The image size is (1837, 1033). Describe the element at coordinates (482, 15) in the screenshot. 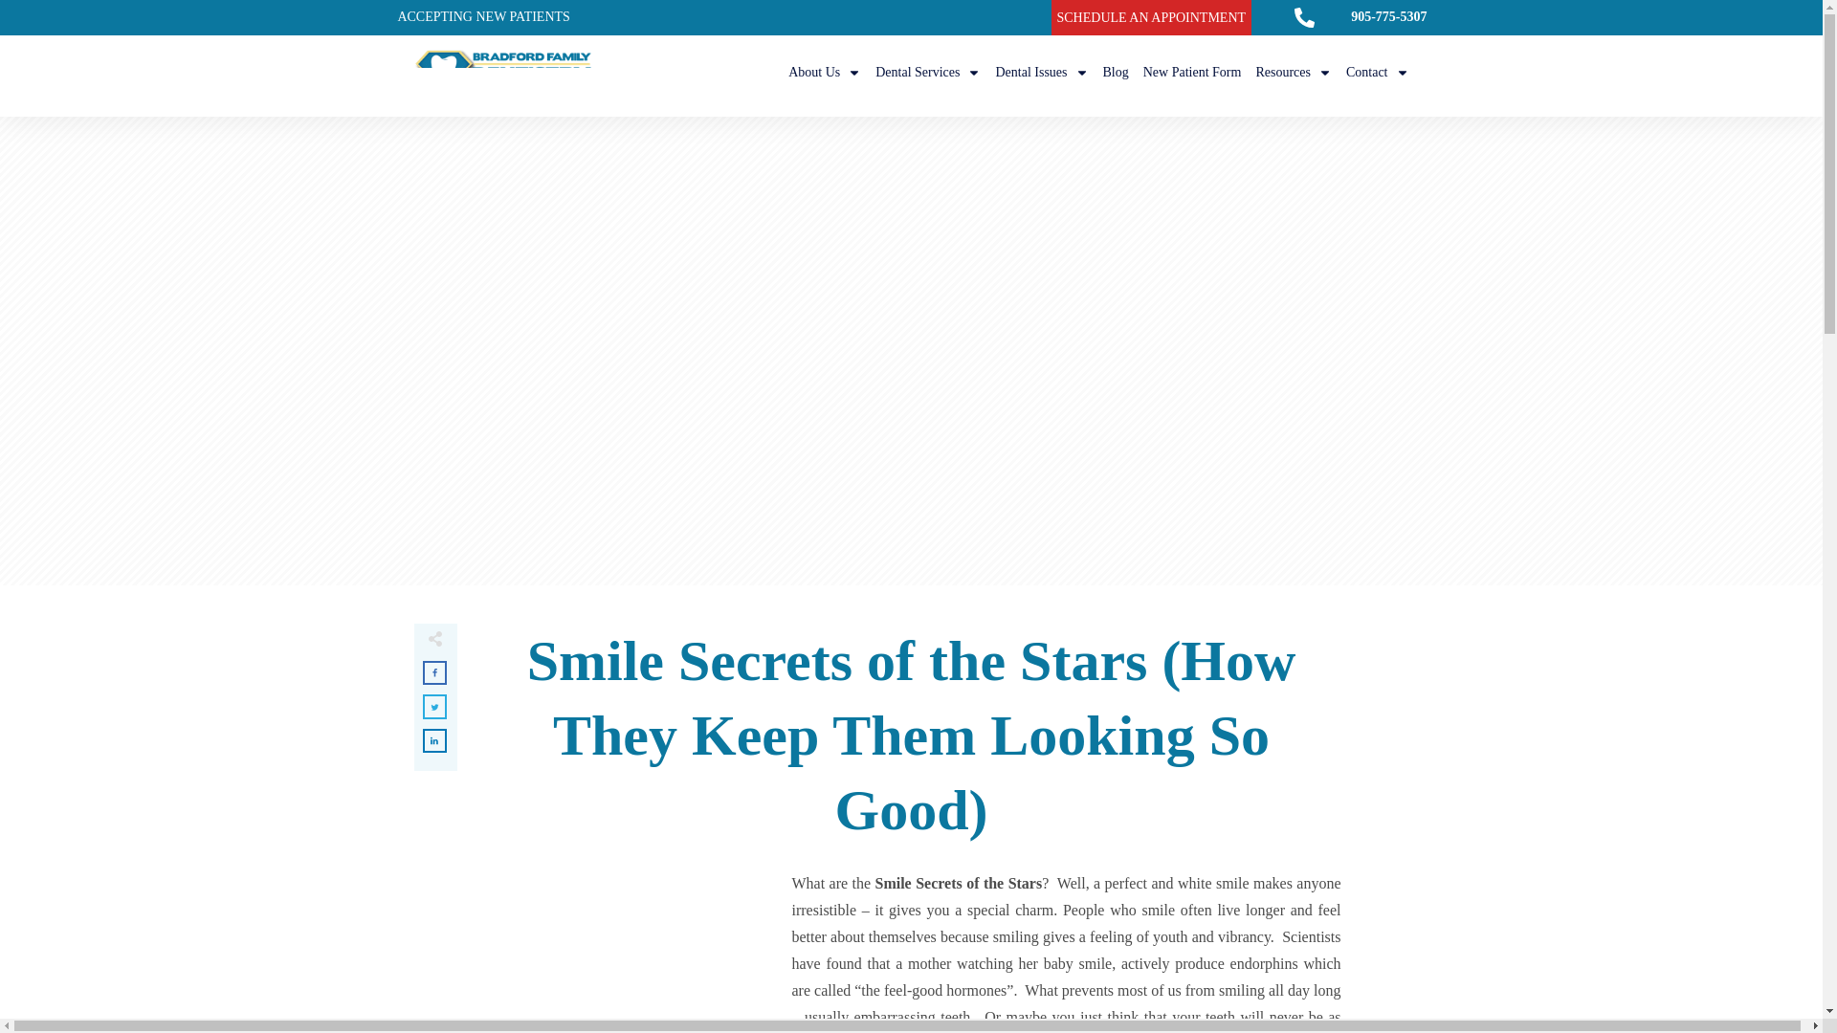

I see `ACCEPTING NEW PATIENTS` at that location.